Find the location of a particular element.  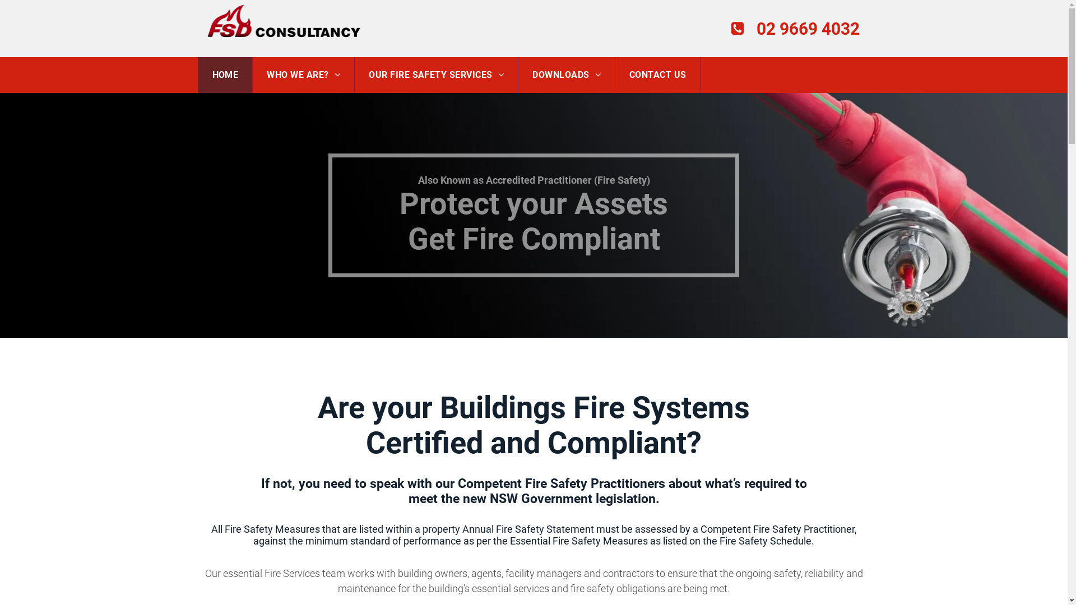

WHO WE ARE? is located at coordinates (304, 75).